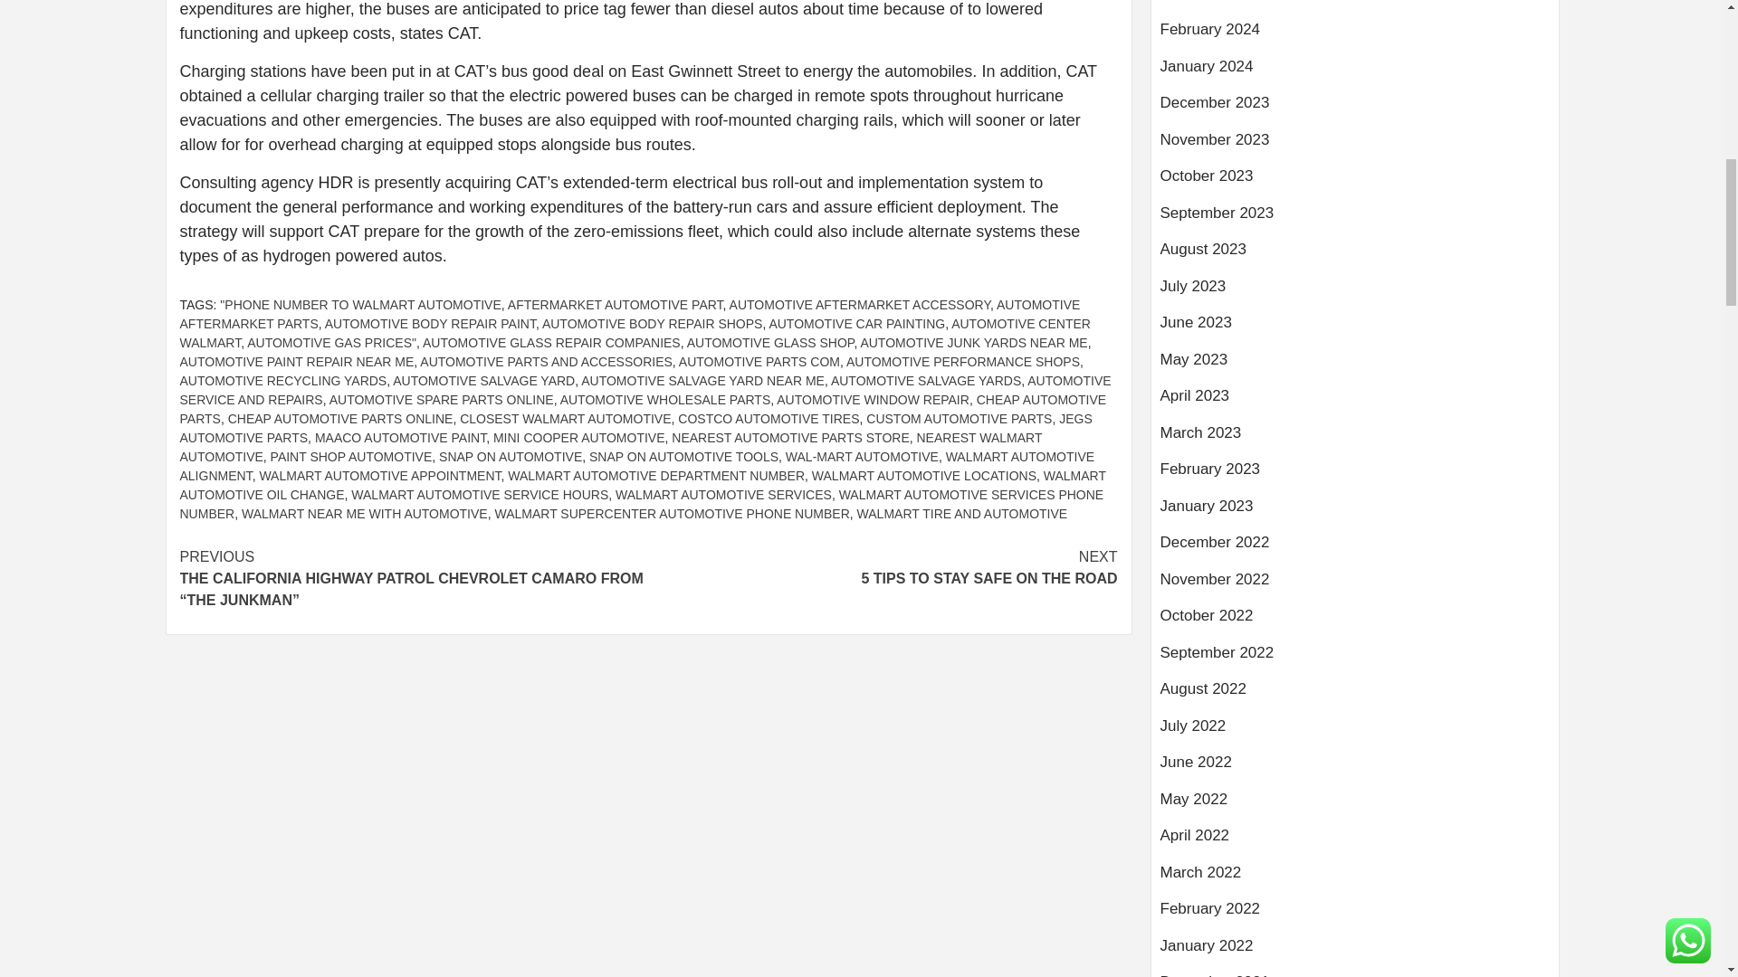  I want to click on AUTOMOTIVE BODY REPAIR SHOPS, so click(652, 324).